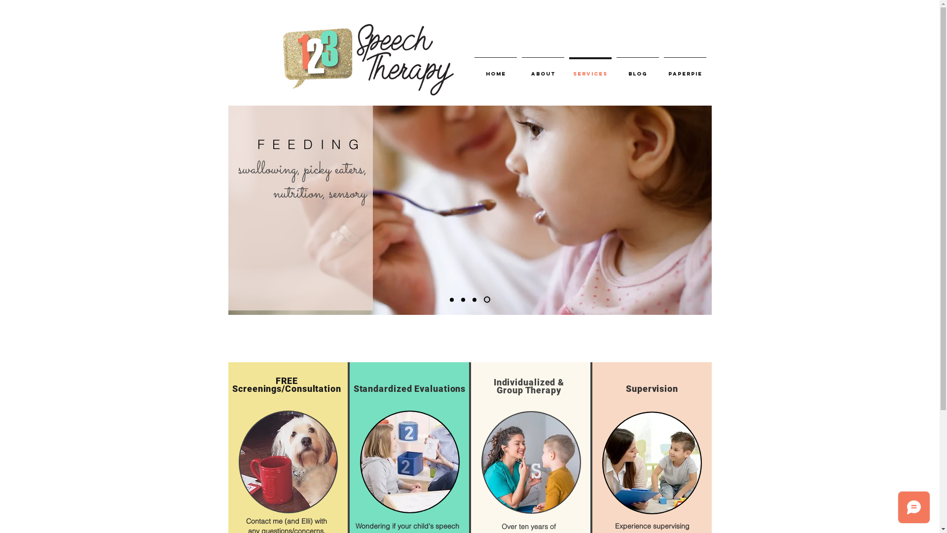 The height and width of the screenshot is (533, 947). I want to click on guy2.jpg, so click(531, 462).